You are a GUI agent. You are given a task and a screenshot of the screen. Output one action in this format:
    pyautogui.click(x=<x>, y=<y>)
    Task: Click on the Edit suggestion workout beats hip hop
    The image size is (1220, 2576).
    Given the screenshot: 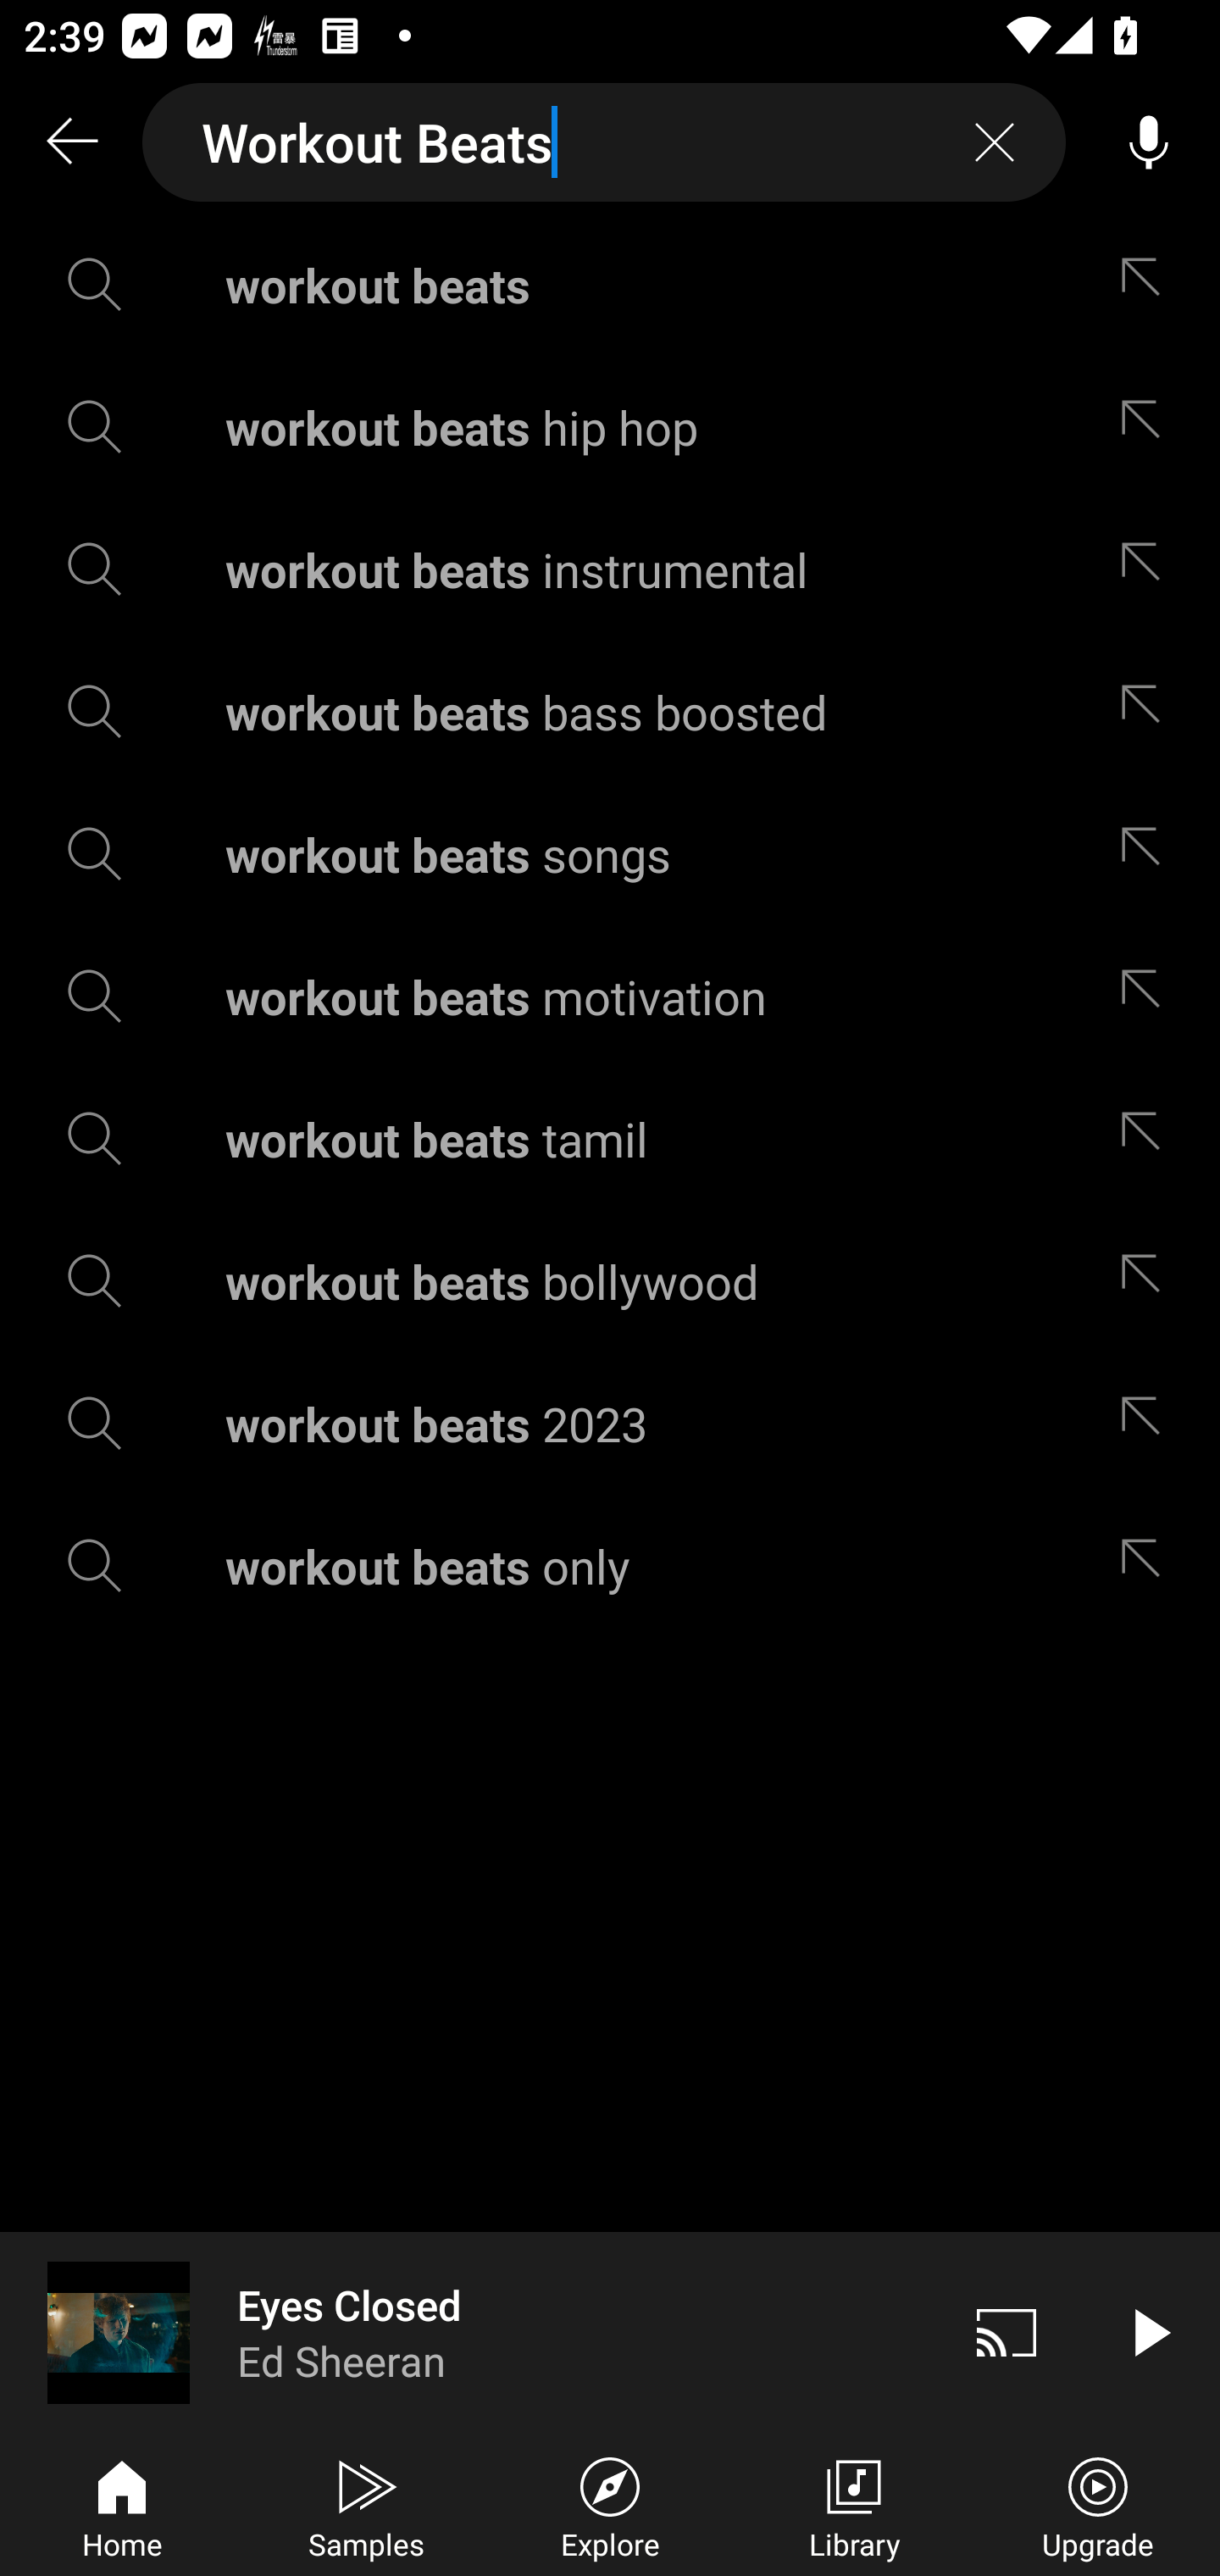 What is the action you would take?
    pyautogui.click(x=1148, y=425)
    